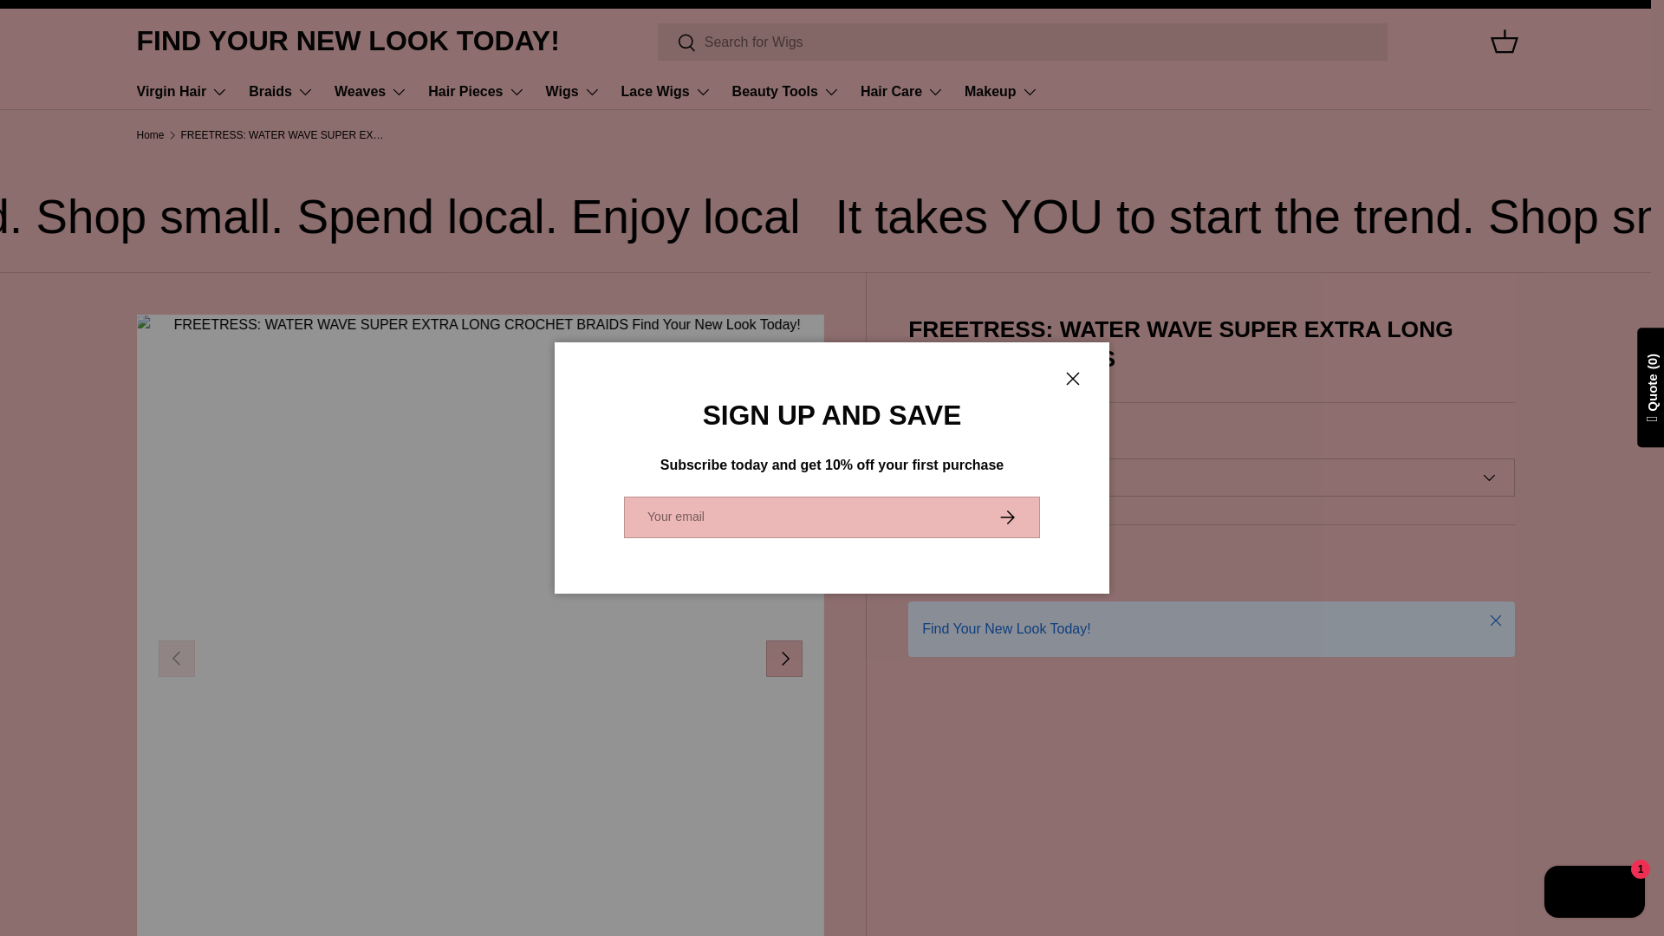  I want to click on Weaves, so click(371, 92).